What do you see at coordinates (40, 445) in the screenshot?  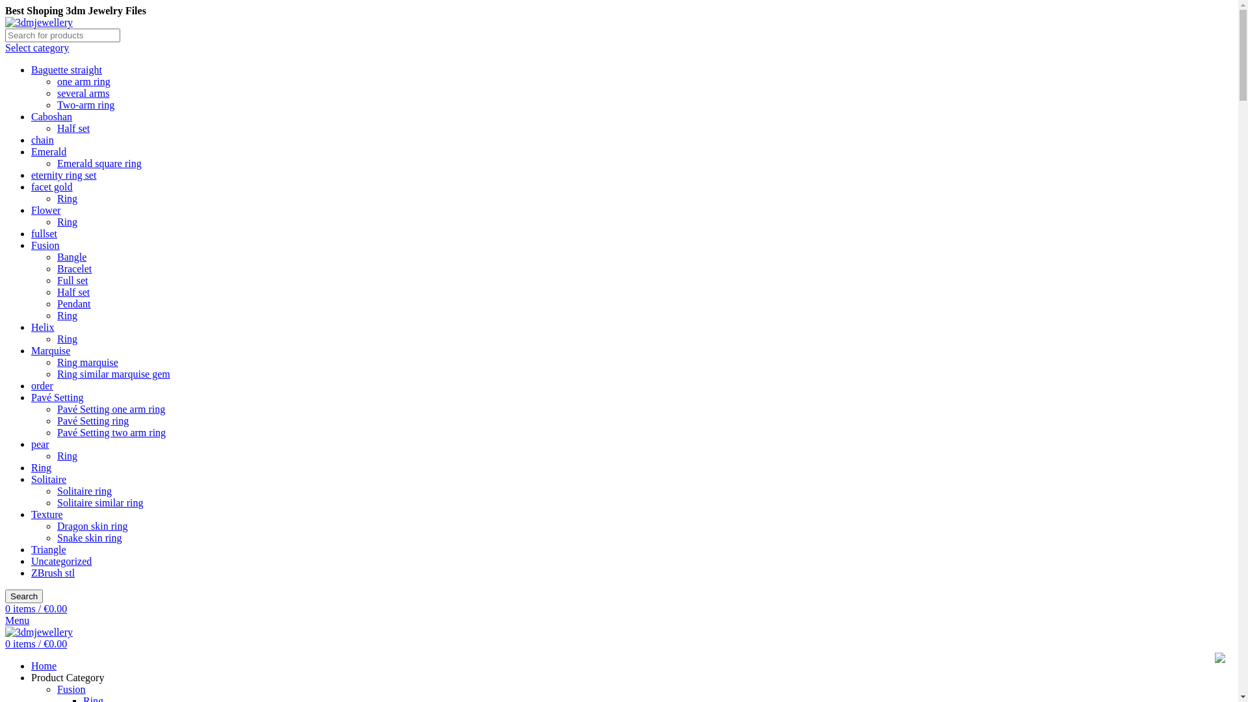 I see `pear` at bounding box center [40, 445].